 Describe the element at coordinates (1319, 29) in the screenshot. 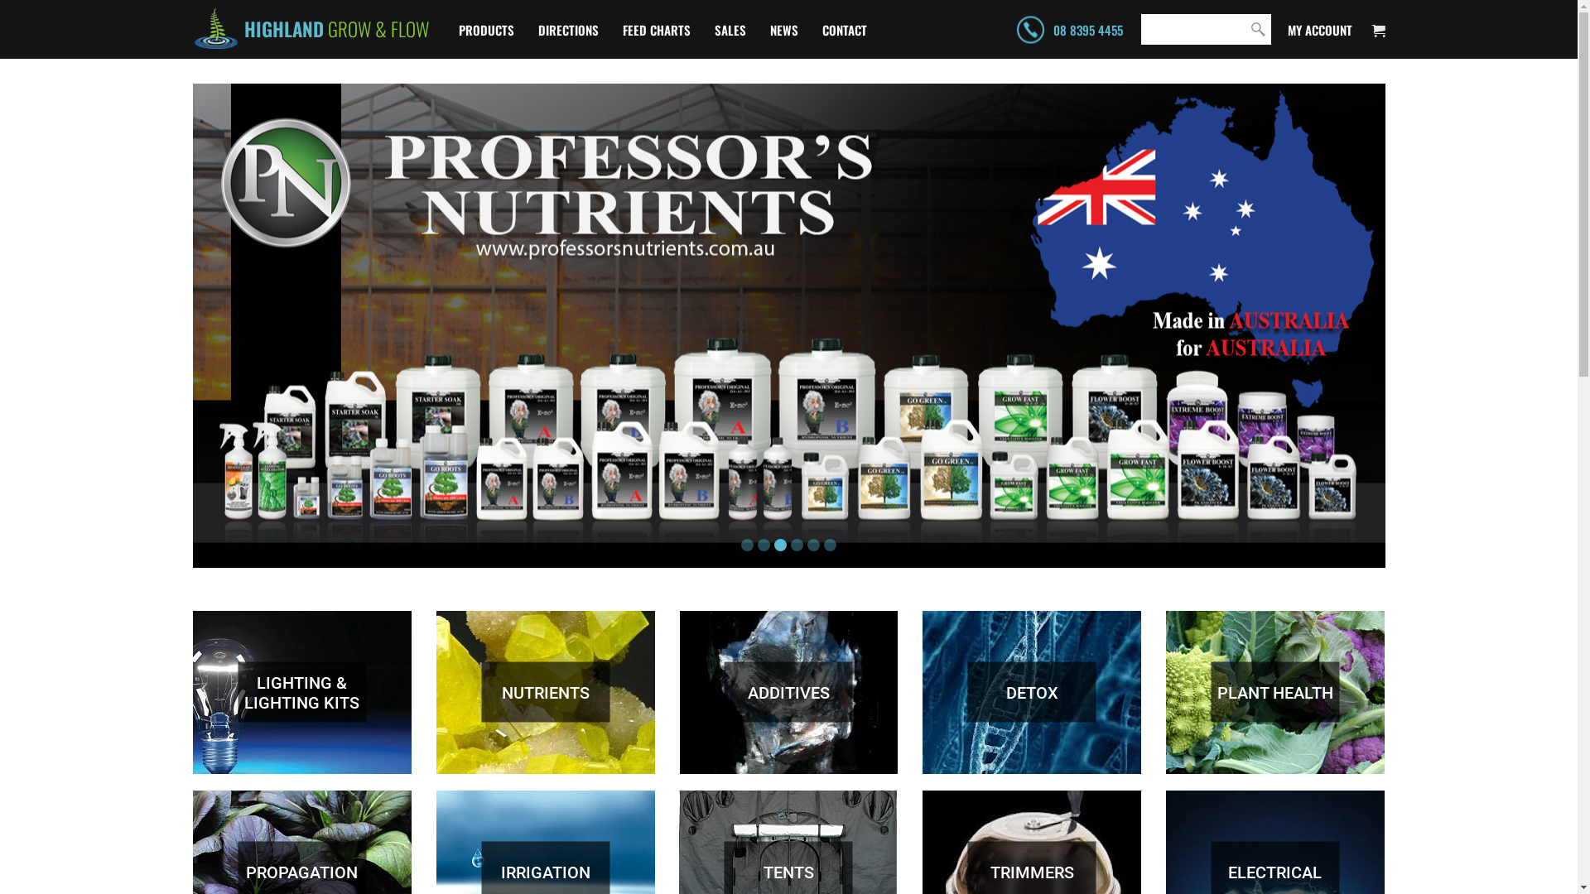

I see `MY ACCOUNT` at that location.